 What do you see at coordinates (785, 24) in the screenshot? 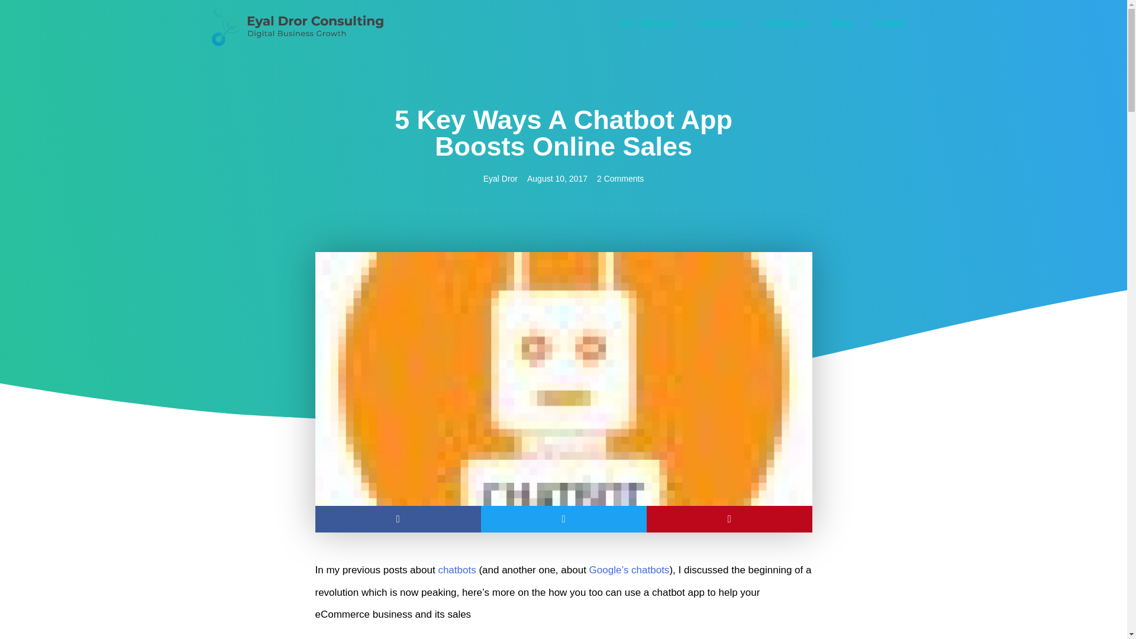
I see `Contact Us` at bounding box center [785, 24].